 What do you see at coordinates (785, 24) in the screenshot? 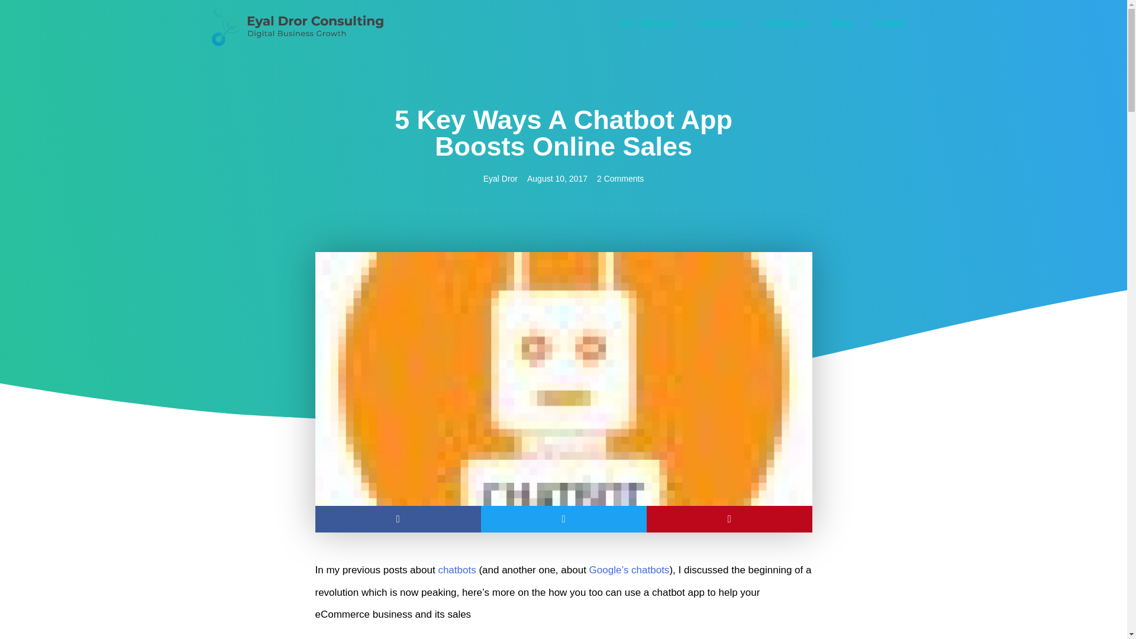
I see `Contact Us` at bounding box center [785, 24].